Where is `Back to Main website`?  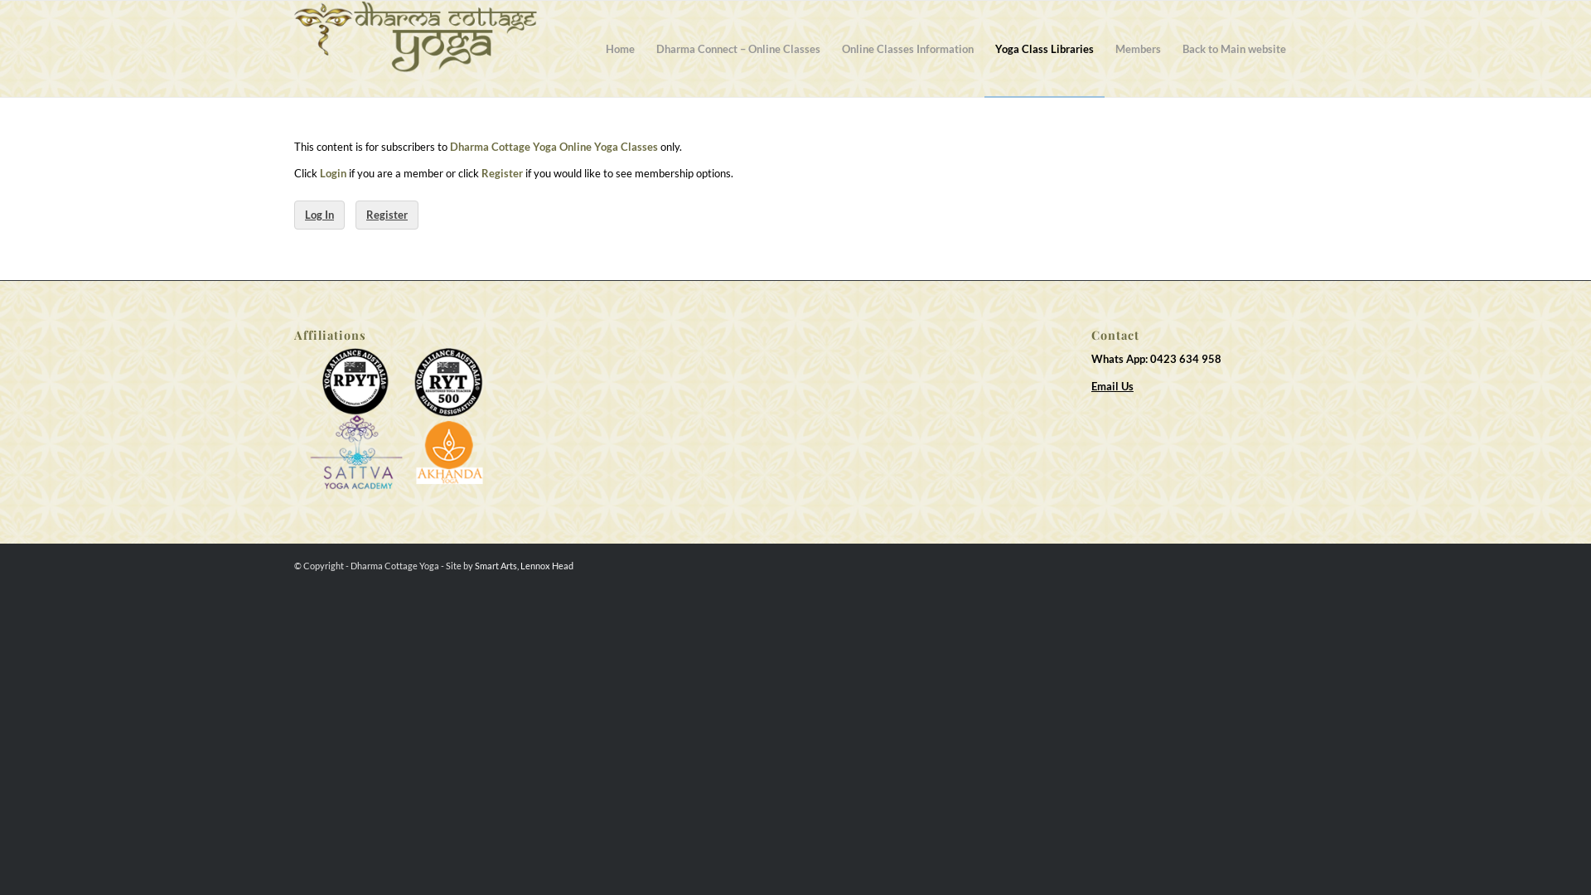 Back to Main website is located at coordinates (1235, 49).